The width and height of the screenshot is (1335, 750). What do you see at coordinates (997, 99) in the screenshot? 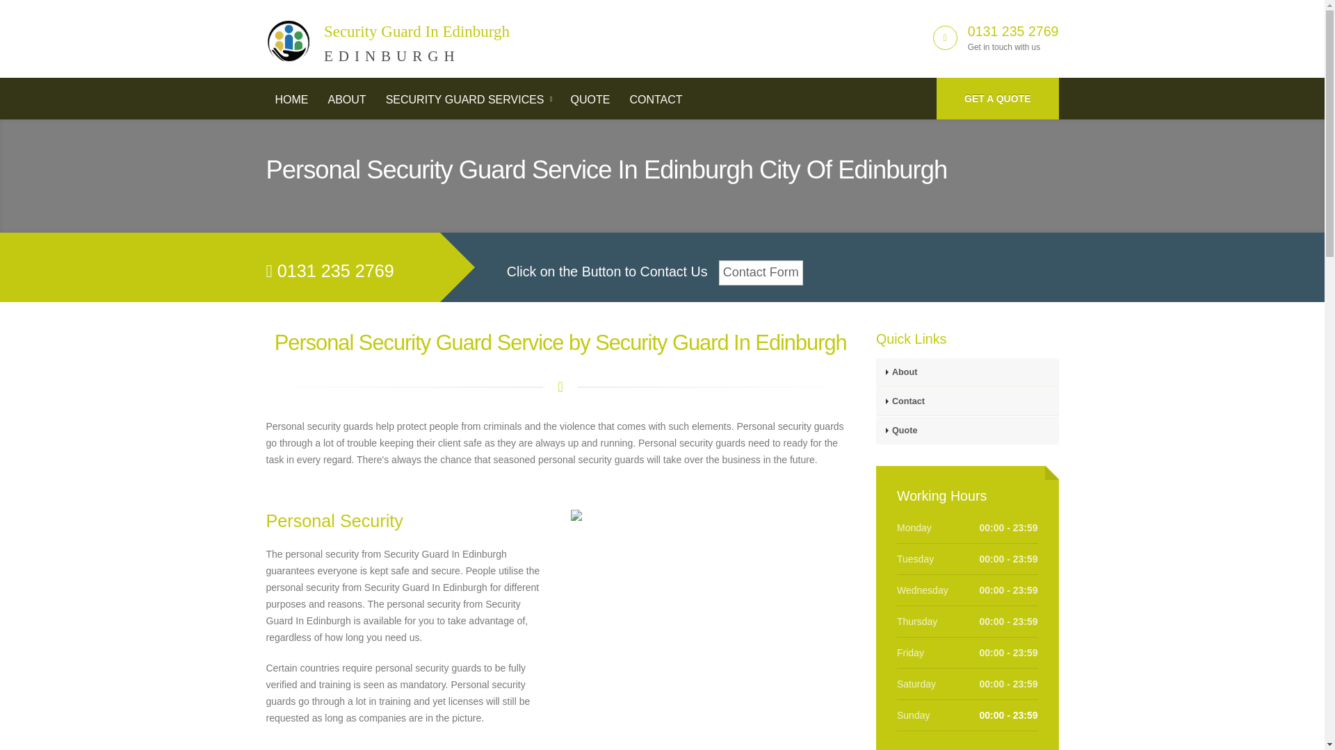
I see `HOME` at bounding box center [997, 99].